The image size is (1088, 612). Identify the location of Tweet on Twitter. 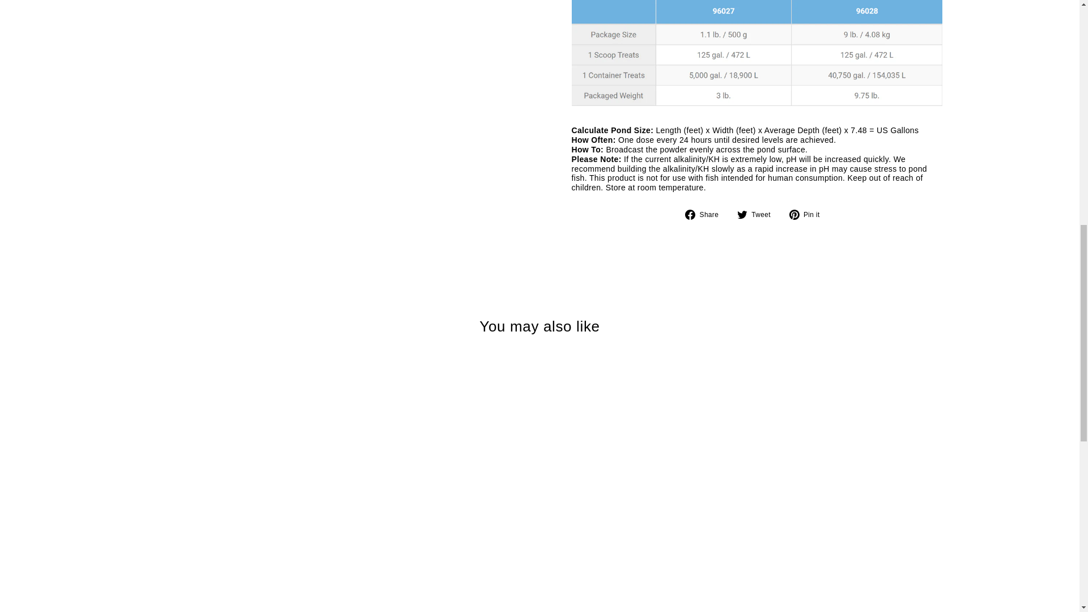
(758, 214).